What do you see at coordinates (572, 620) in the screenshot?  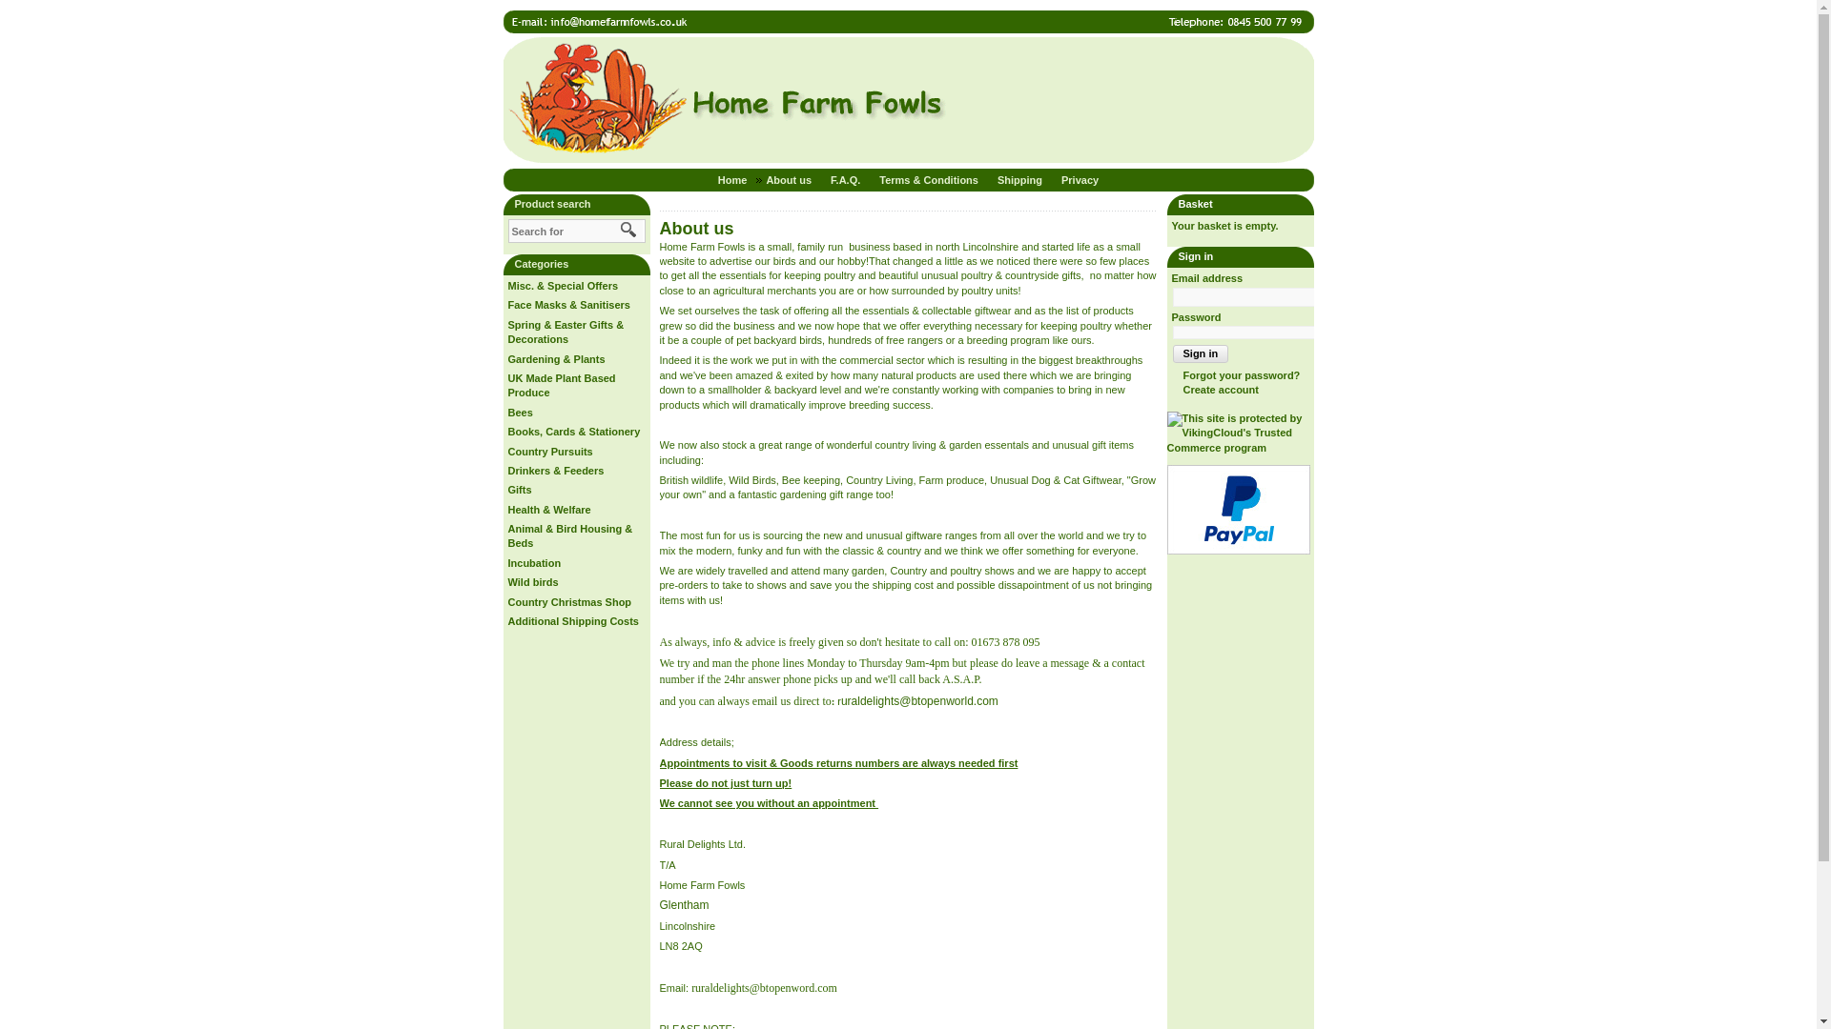 I see `Additional Shipping Costs` at bounding box center [572, 620].